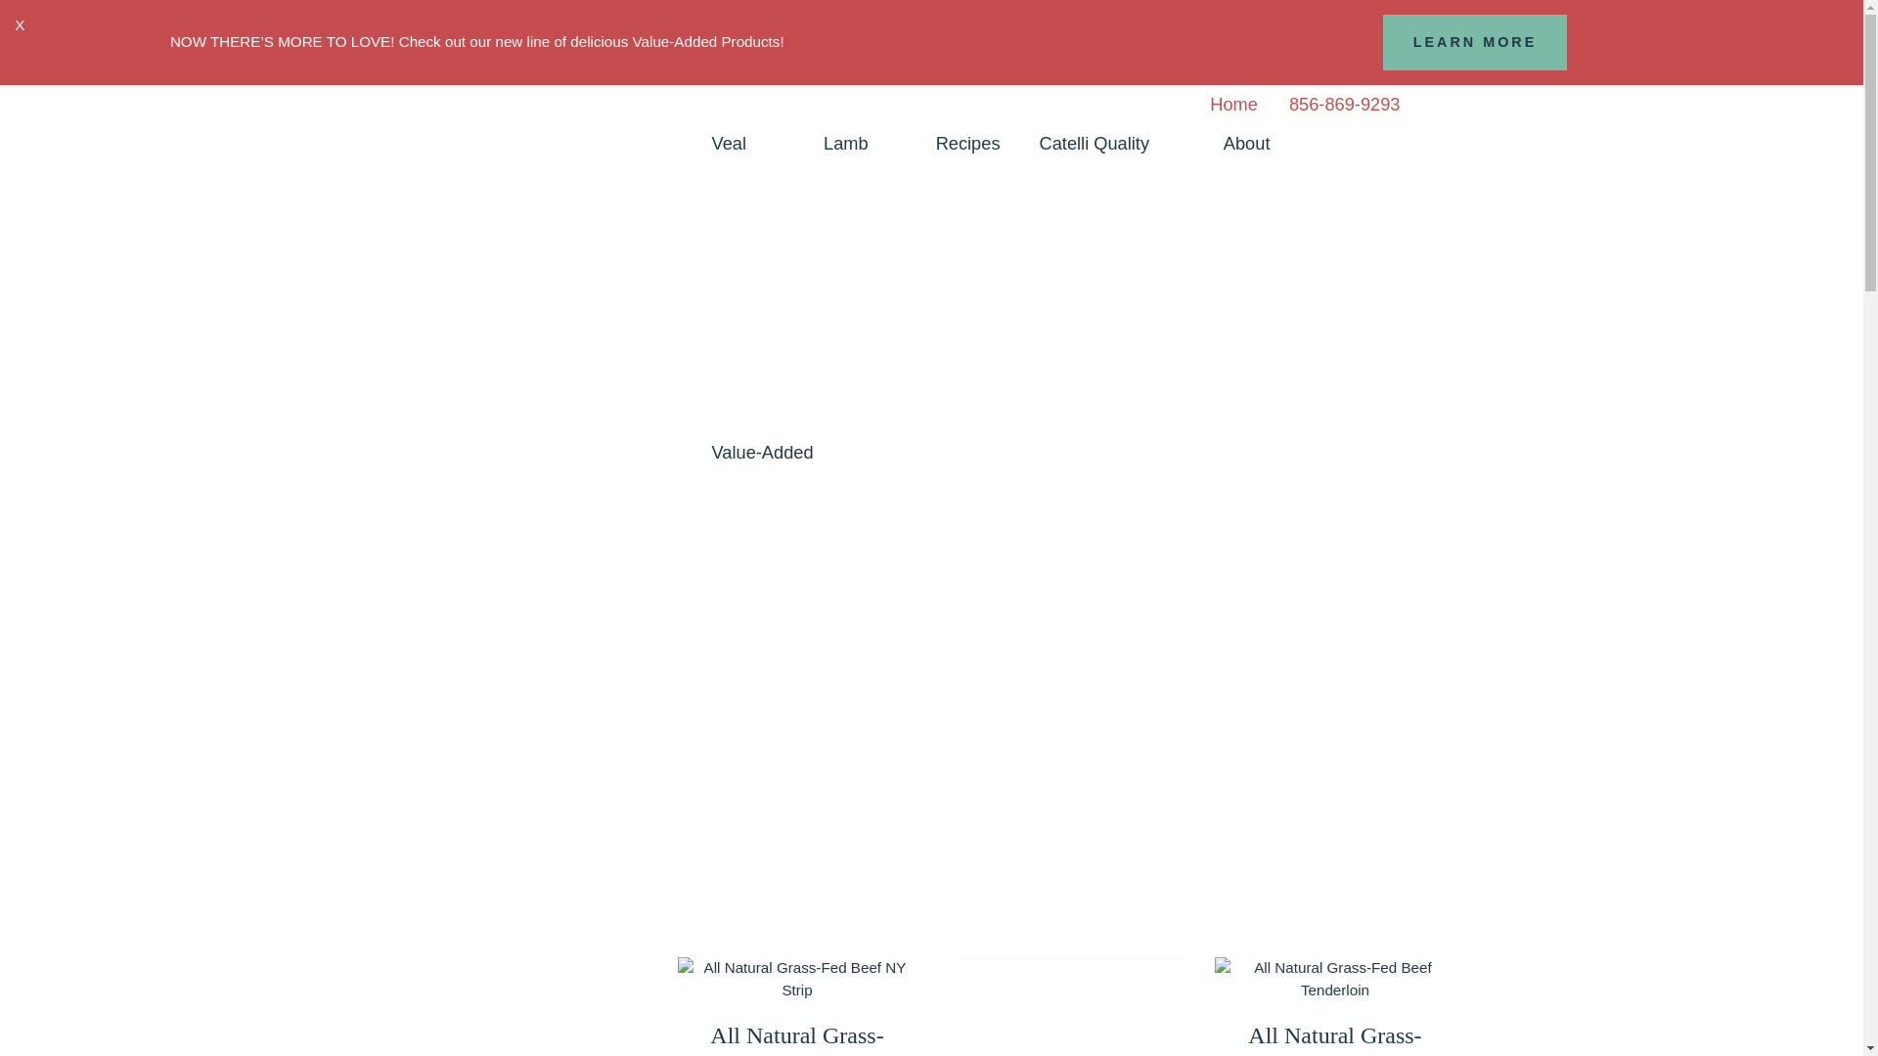 The width and height of the screenshot is (1878, 1056). I want to click on About, so click(1298, 143).